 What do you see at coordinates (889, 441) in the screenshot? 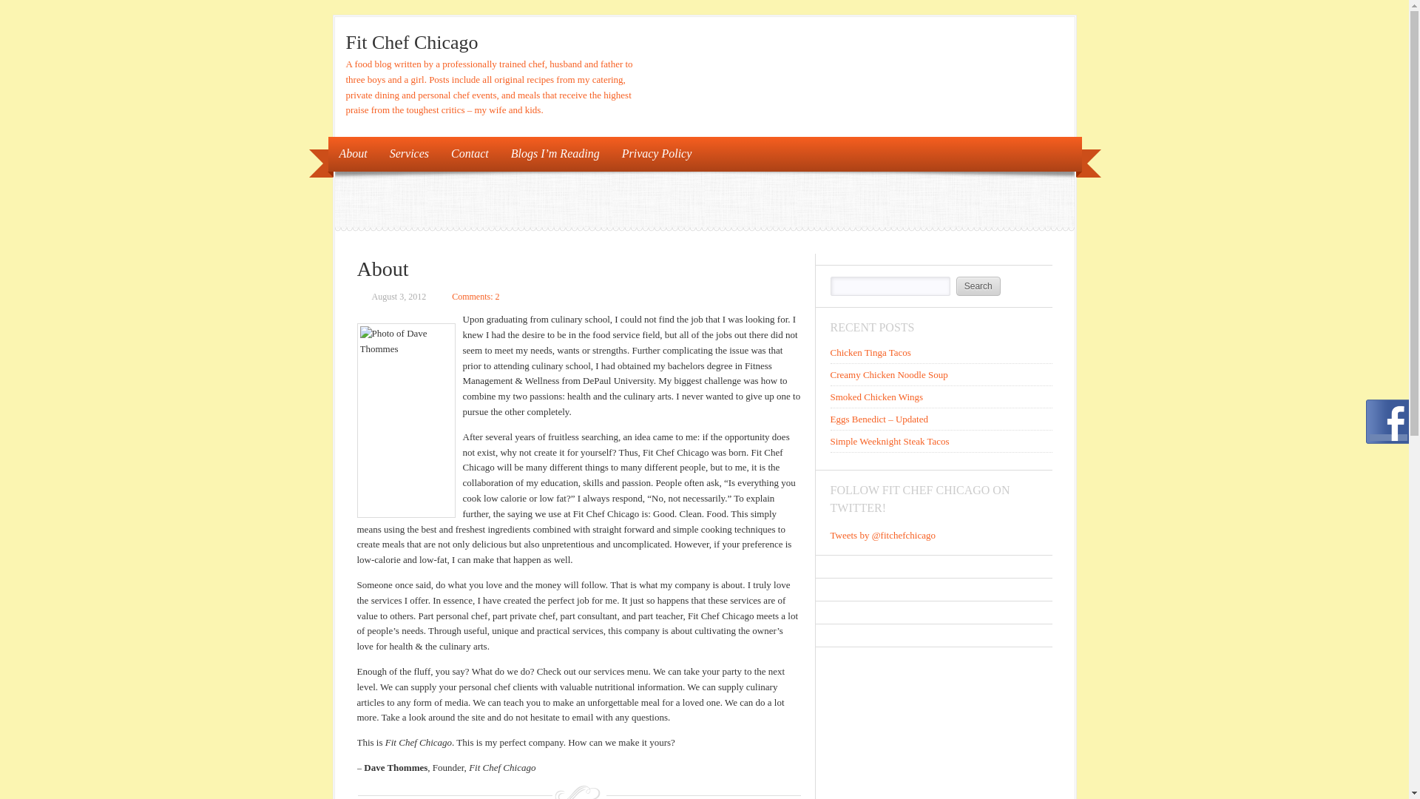
I see `Simple Weeknight Steak Tacos` at bounding box center [889, 441].